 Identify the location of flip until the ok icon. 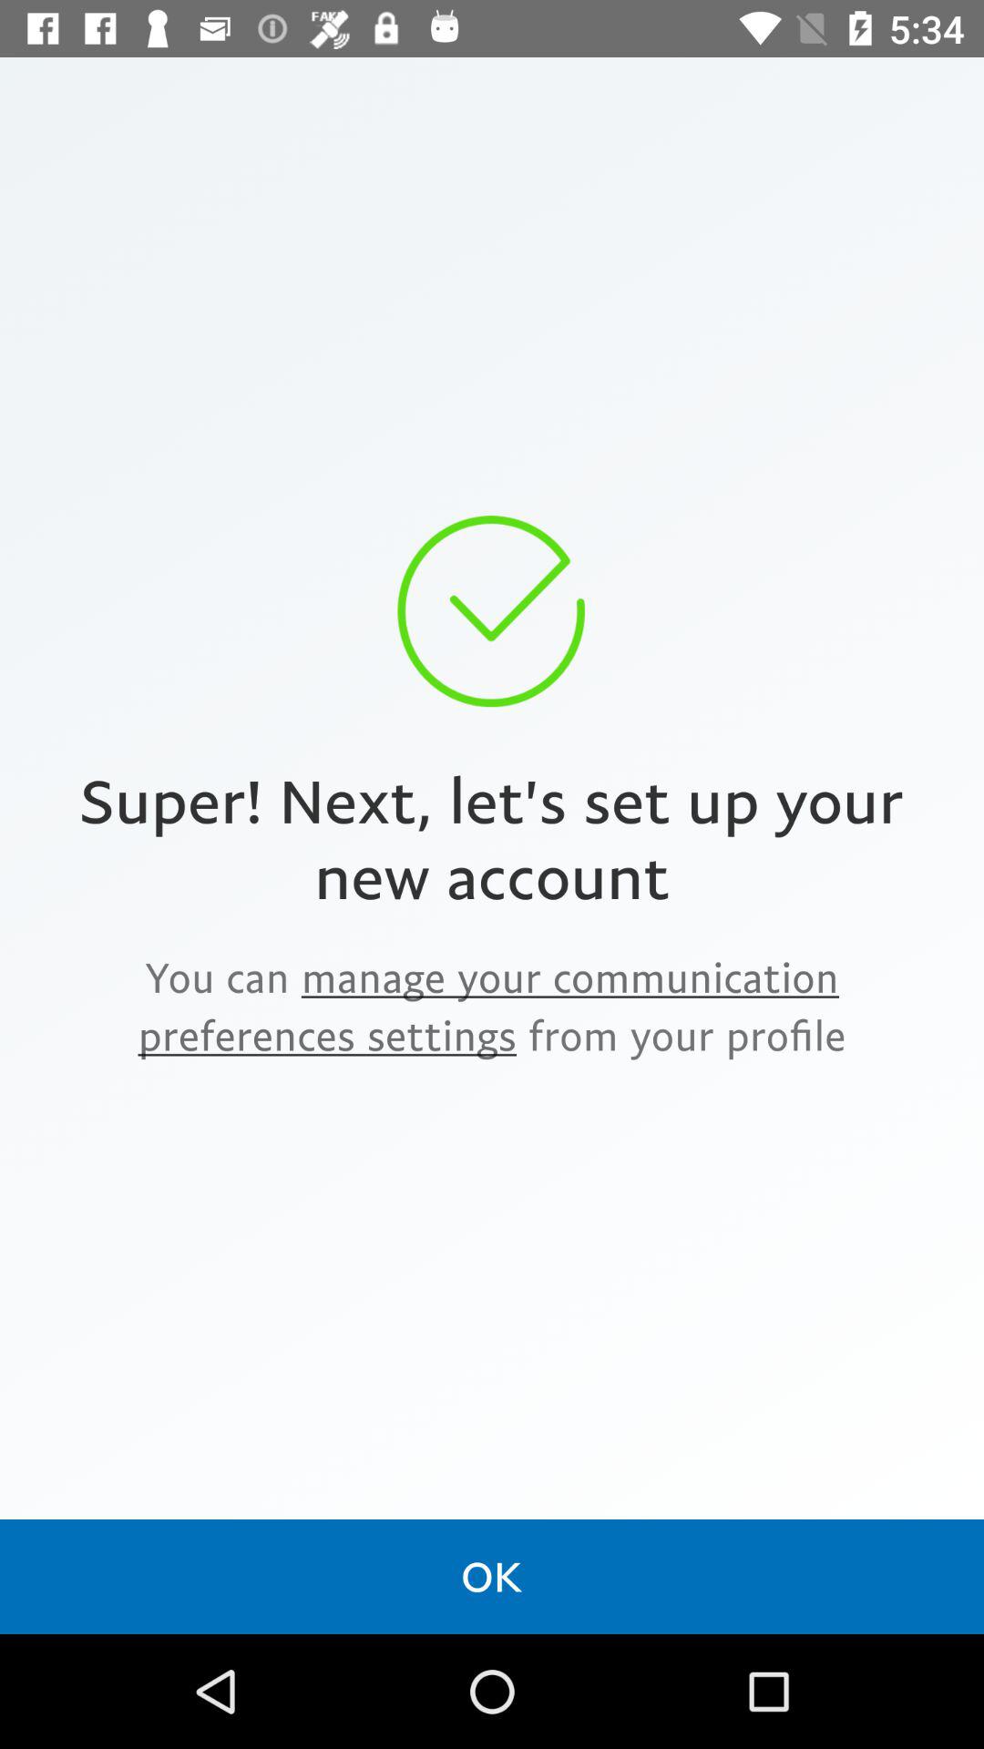
(492, 1576).